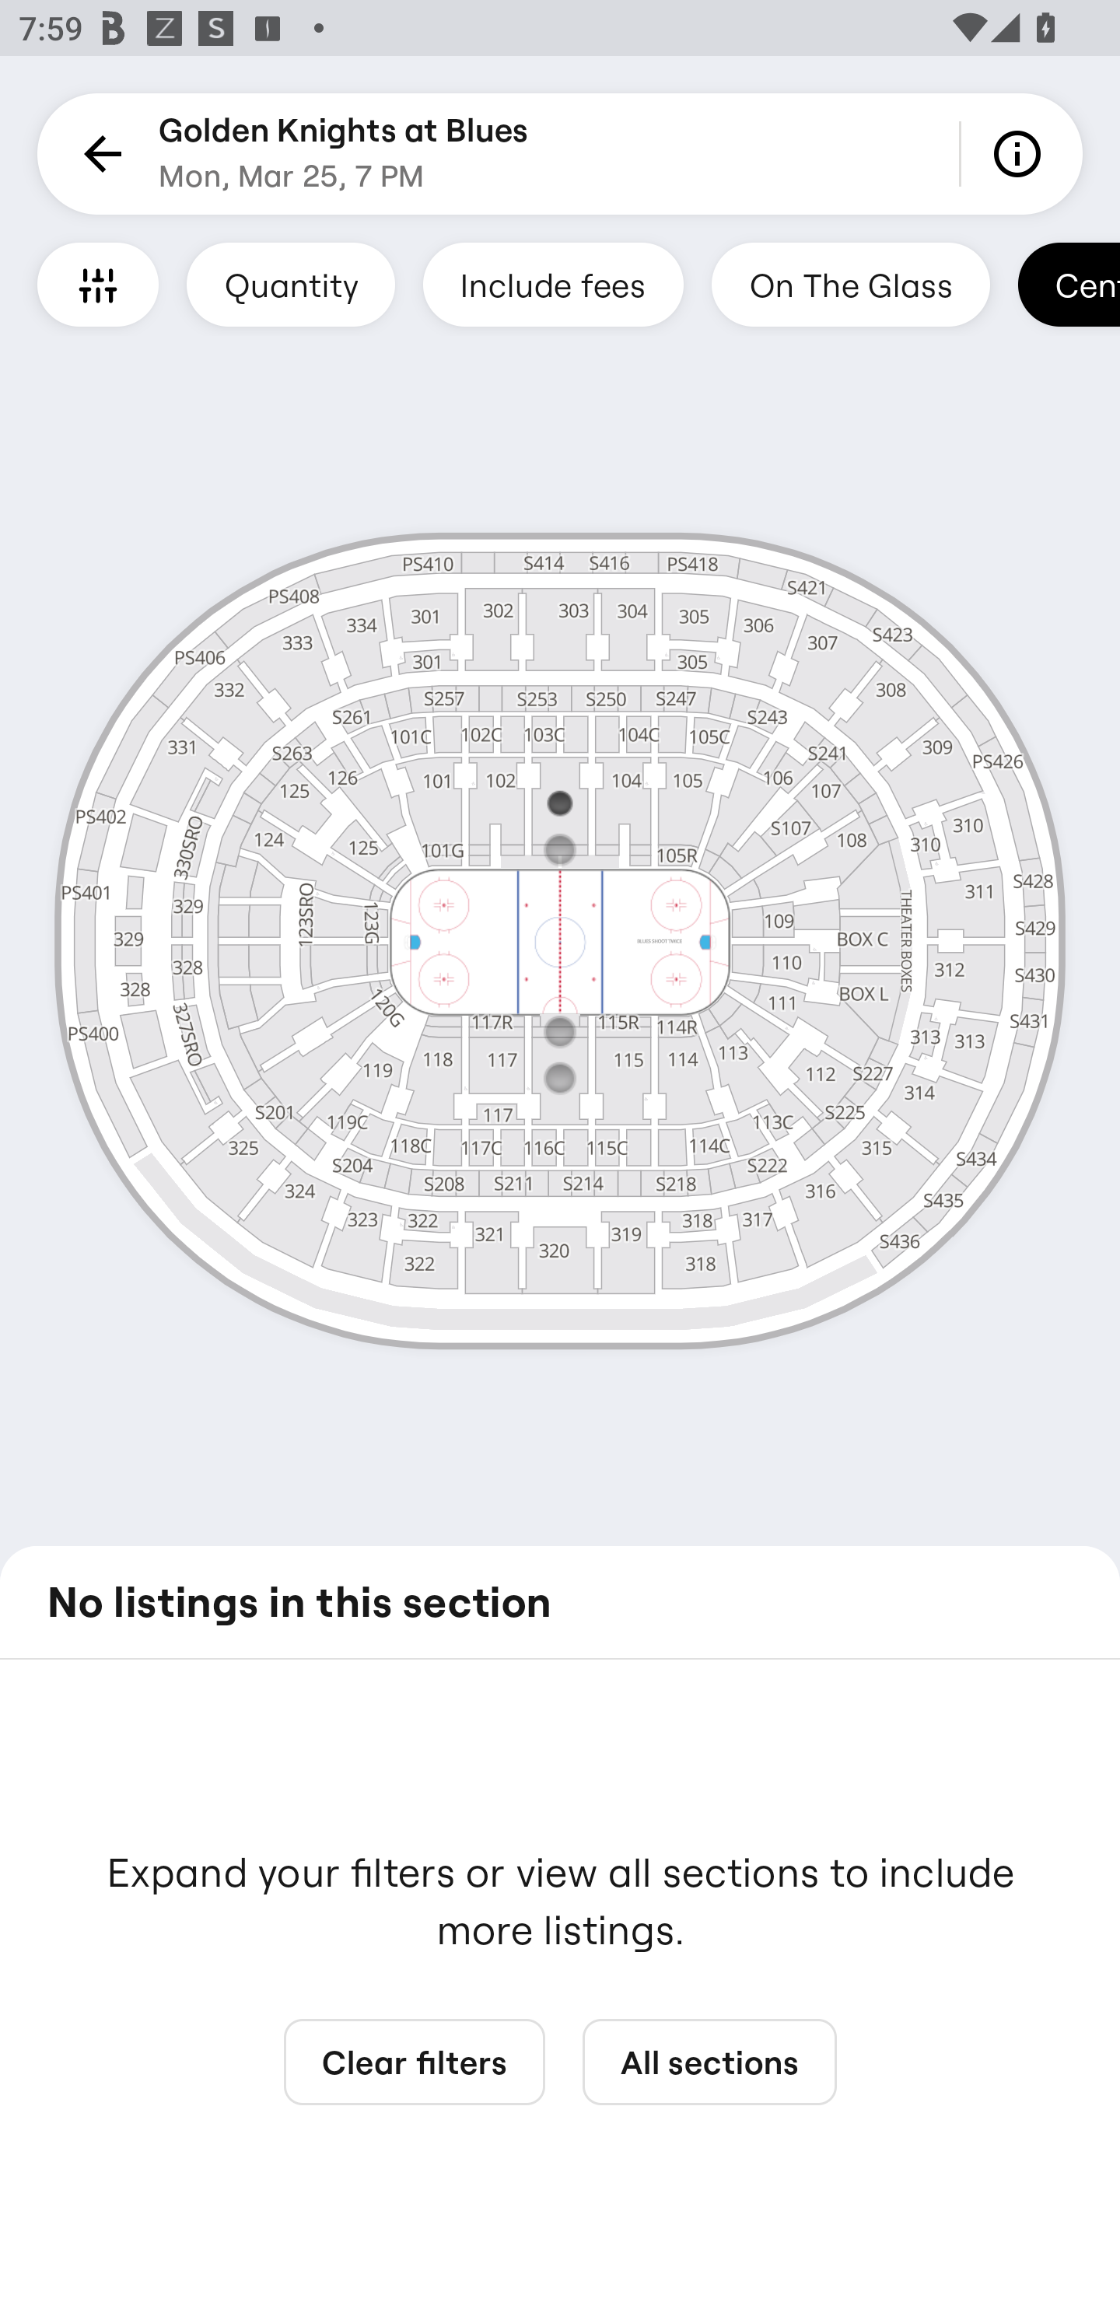 The image size is (1120, 2302). I want to click on Info, so click(1022, 154).